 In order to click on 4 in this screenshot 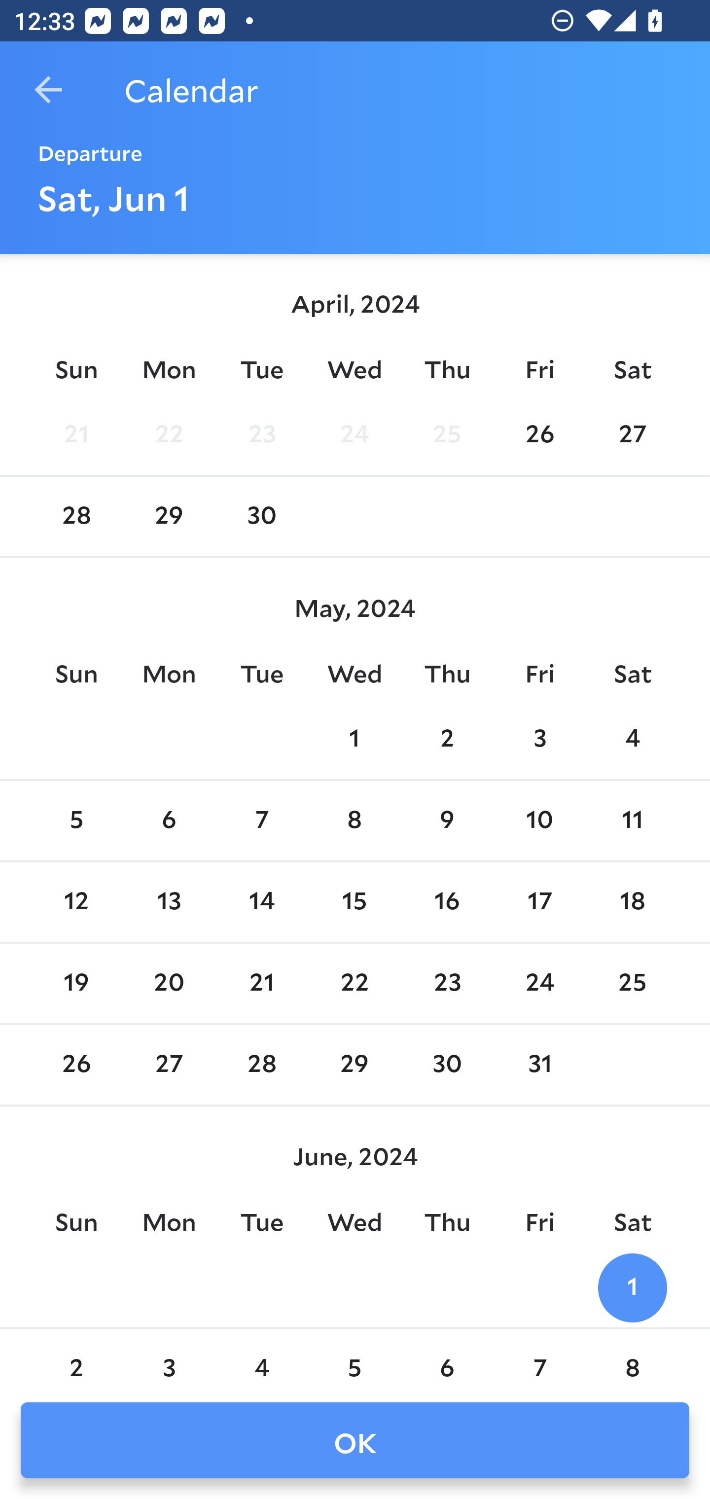, I will do `click(261, 1358)`.